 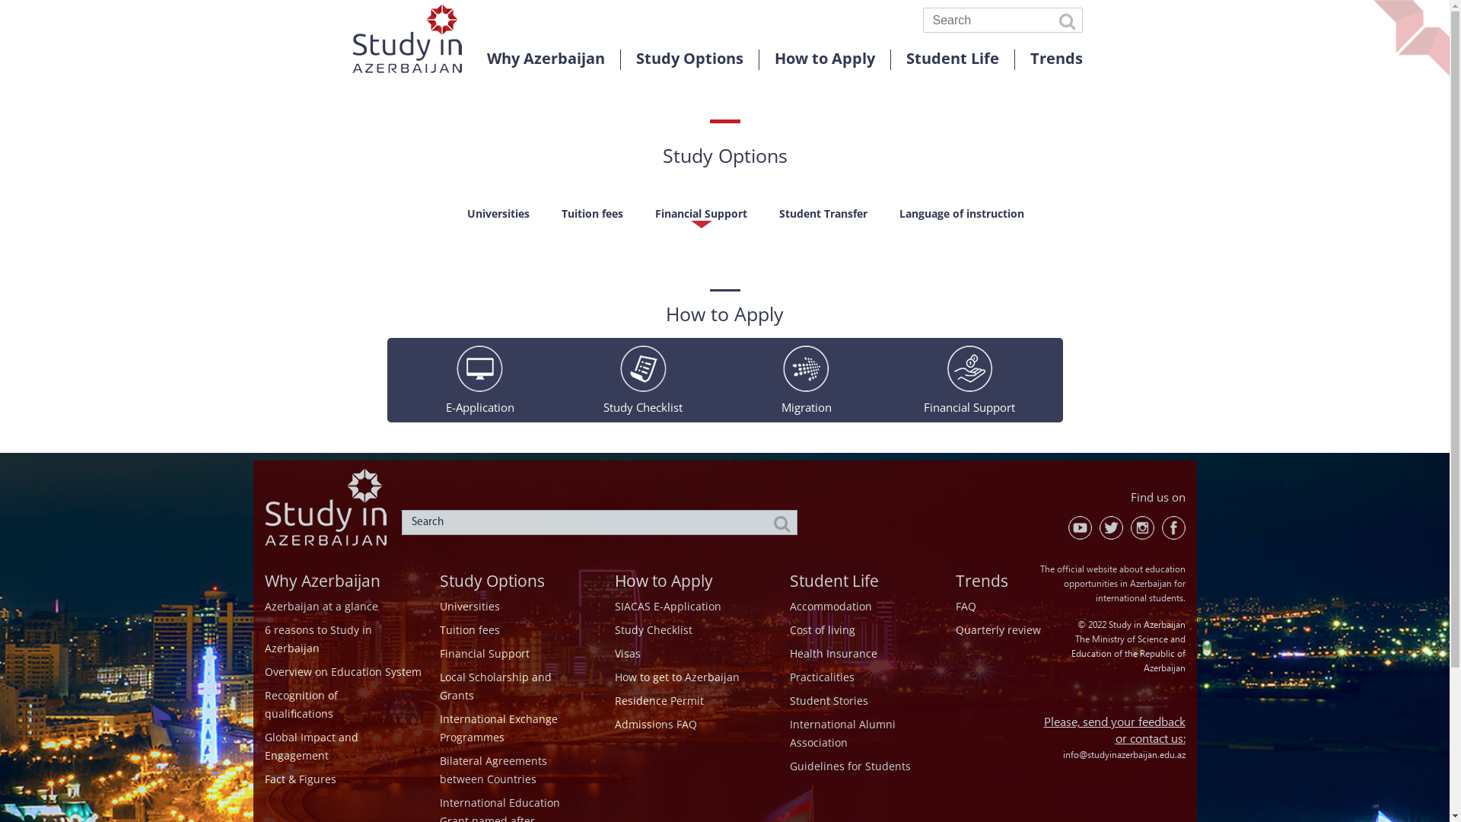 What do you see at coordinates (492, 581) in the screenshot?
I see `Study Options` at bounding box center [492, 581].